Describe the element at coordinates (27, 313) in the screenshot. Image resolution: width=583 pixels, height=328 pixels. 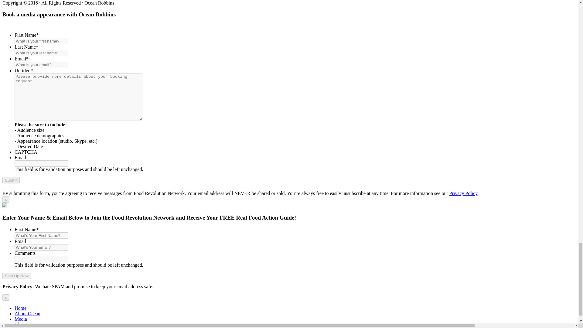
I see `About Ocean` at that location.